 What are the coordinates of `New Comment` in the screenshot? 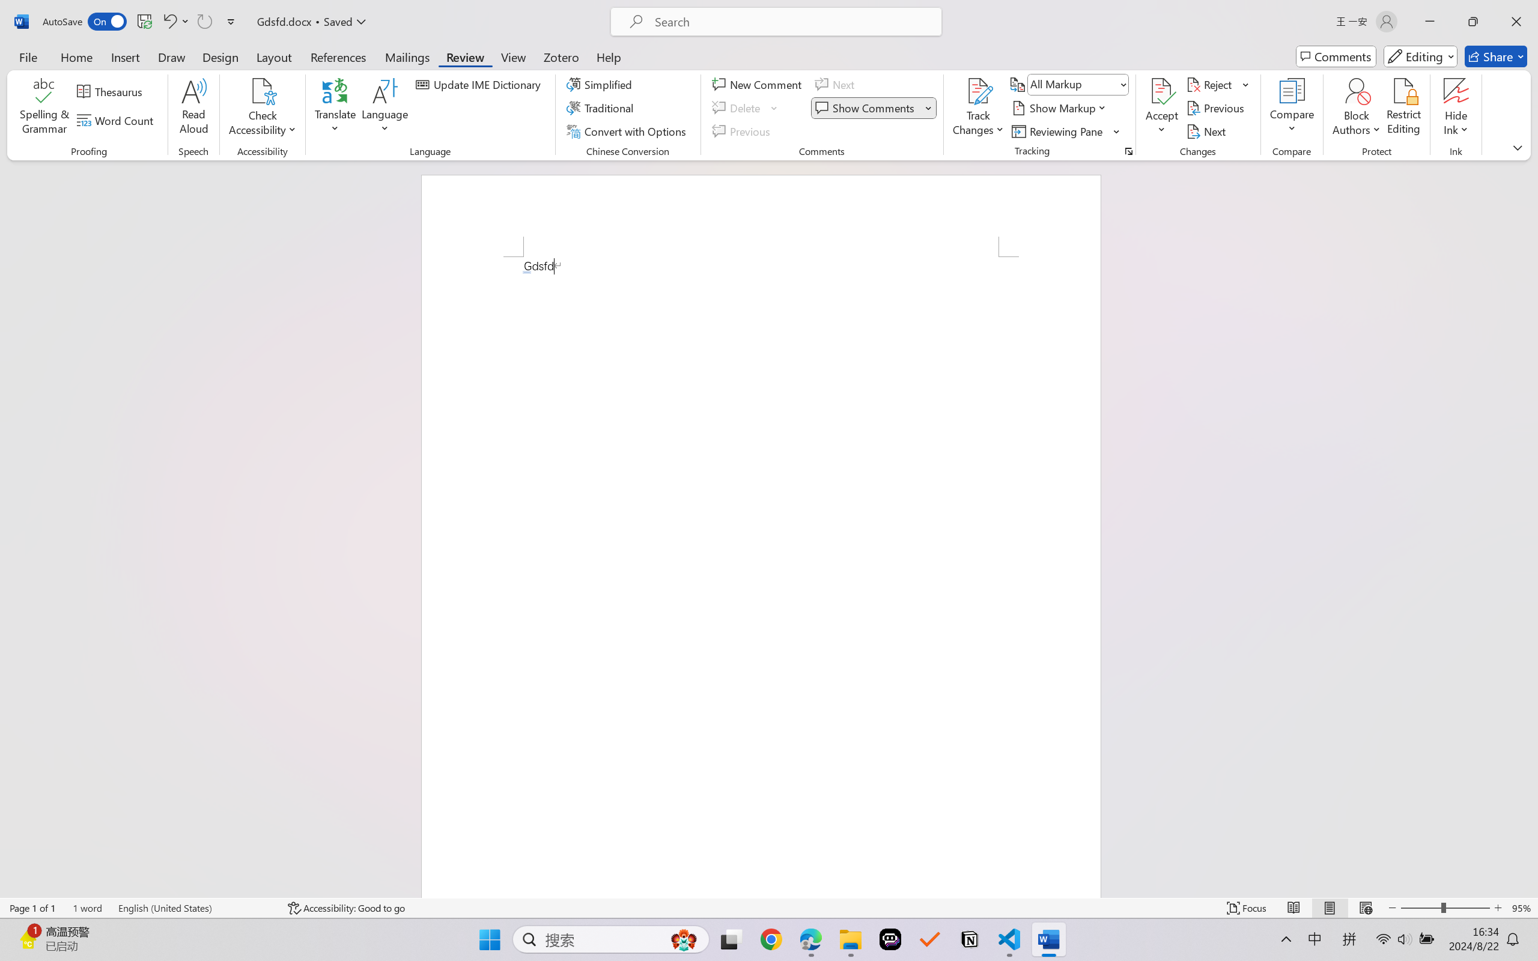 It's located at (759, 84).